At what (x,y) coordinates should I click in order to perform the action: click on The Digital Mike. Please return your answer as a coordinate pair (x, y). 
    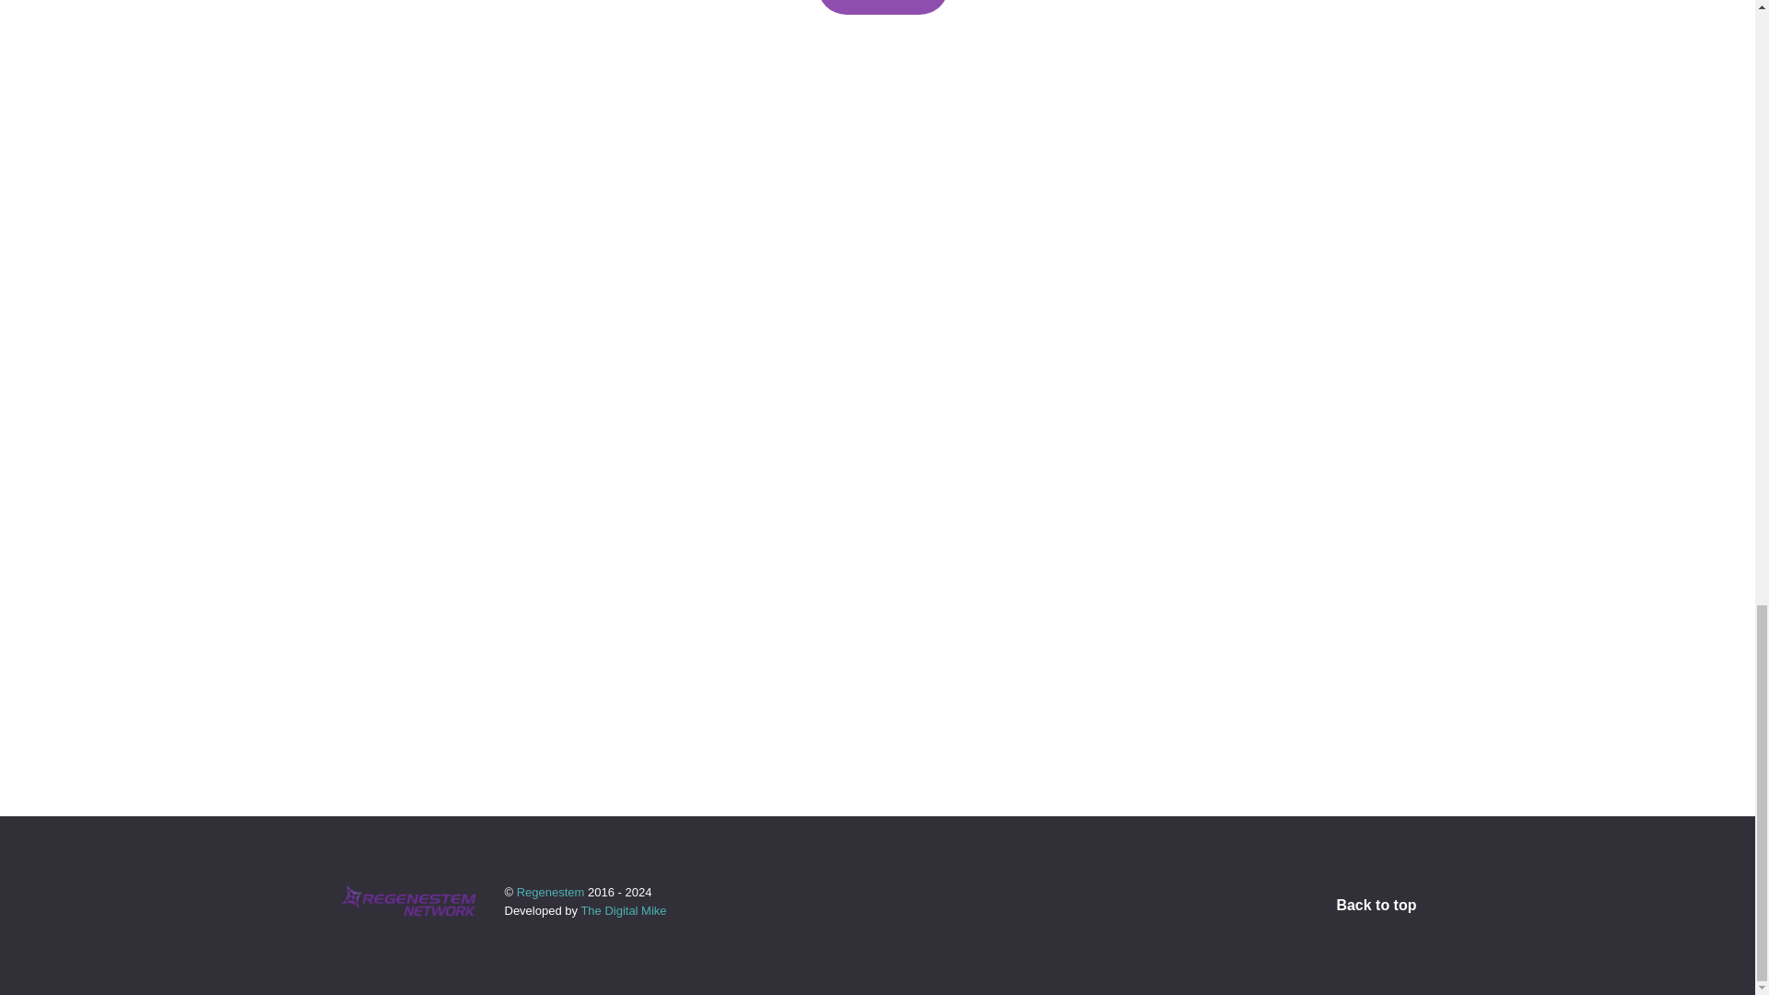
    Looking at the image, I should click on (623, 910).